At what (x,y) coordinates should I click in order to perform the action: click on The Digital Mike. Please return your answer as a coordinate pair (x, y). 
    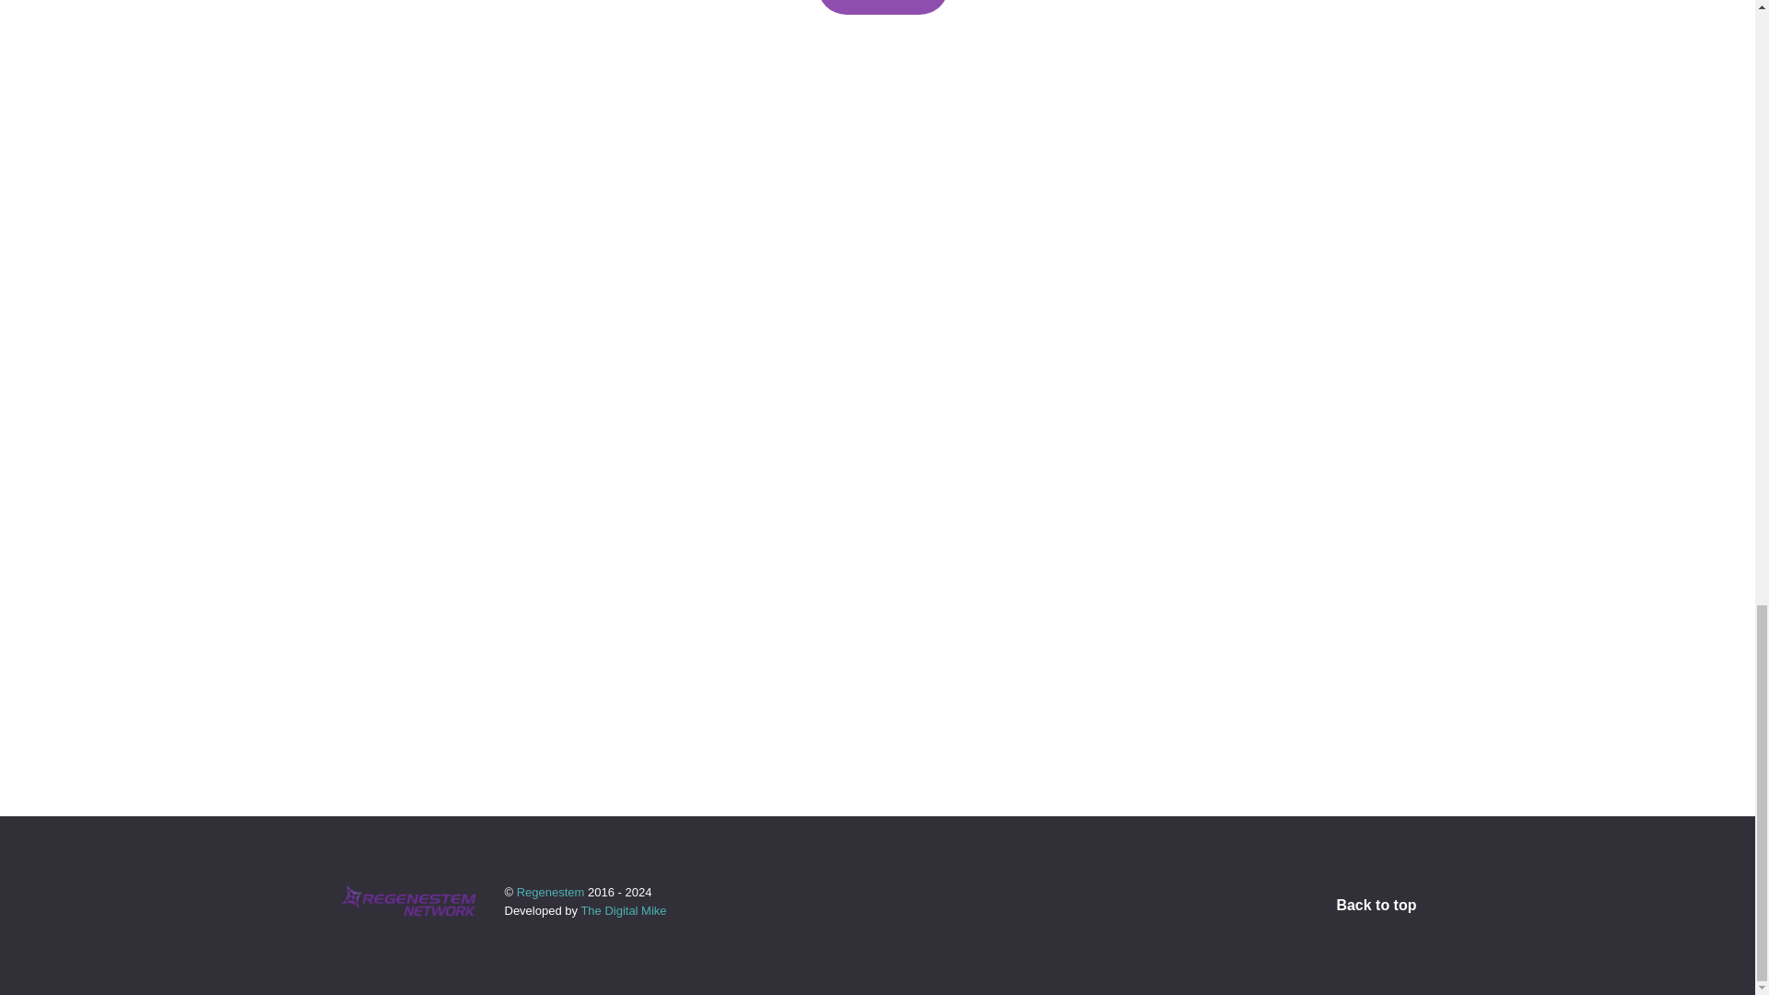
    Looking at the image, I should click on (623, 910).